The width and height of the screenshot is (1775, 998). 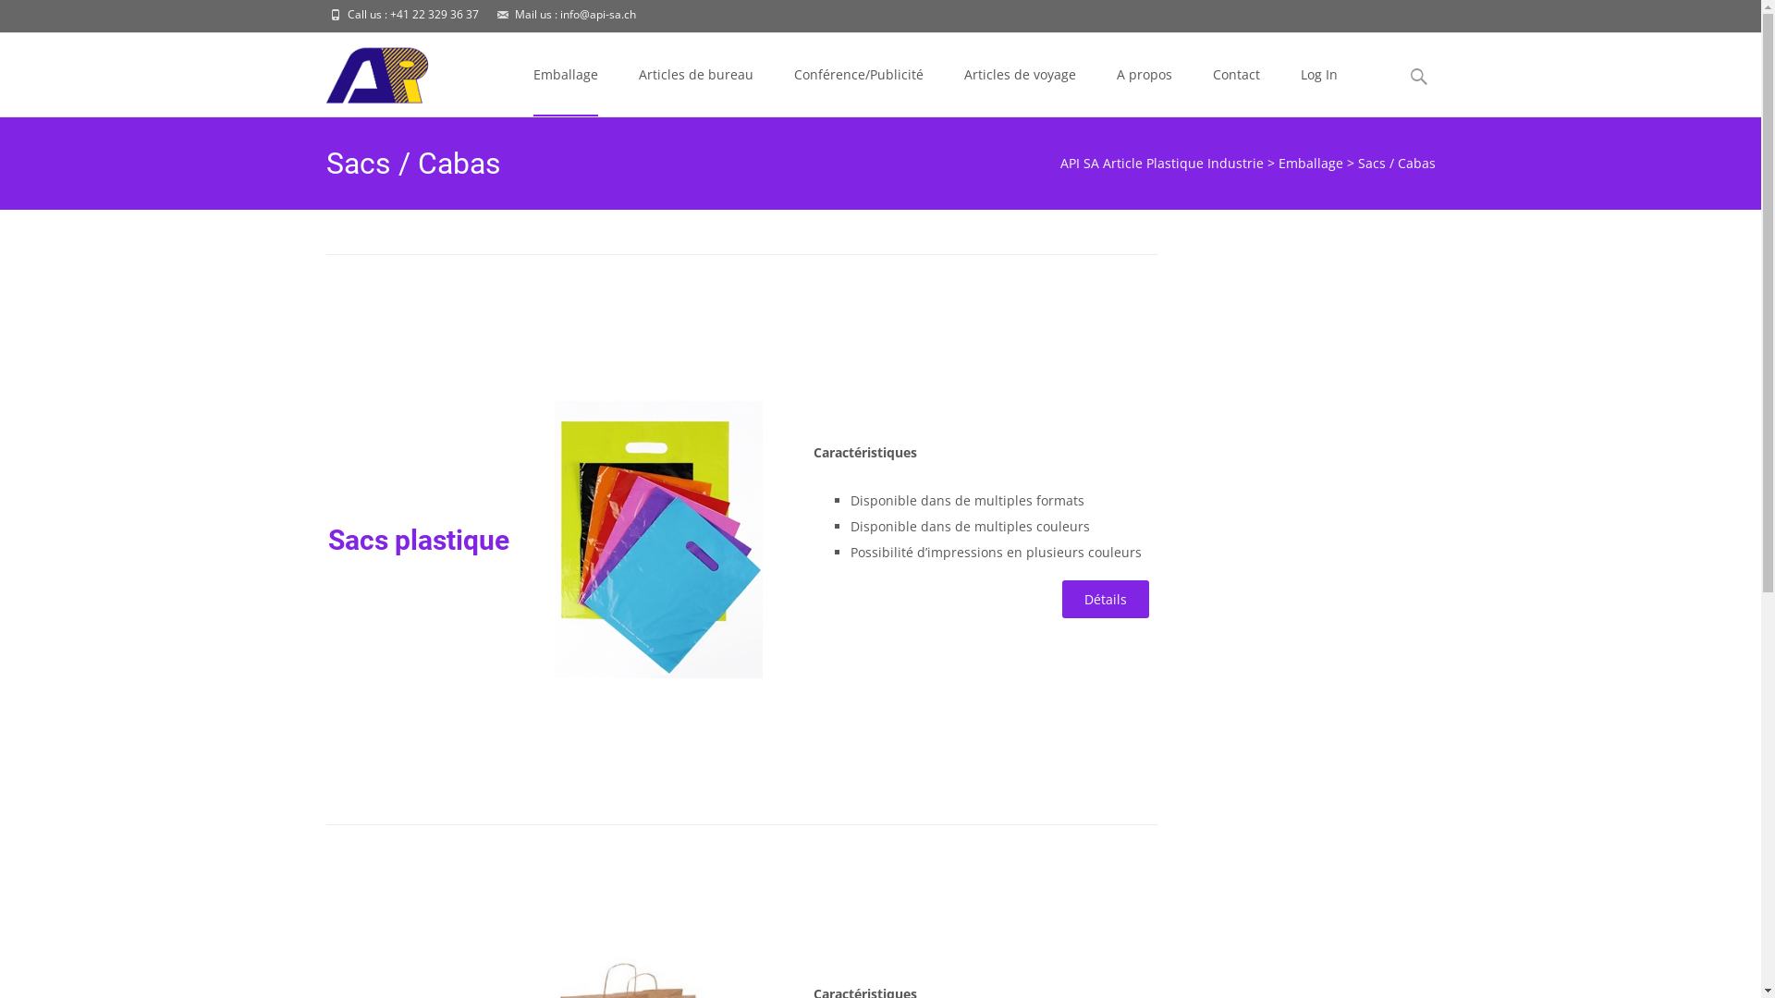 I want to click on Emballage, so click(x=1310, y=163).